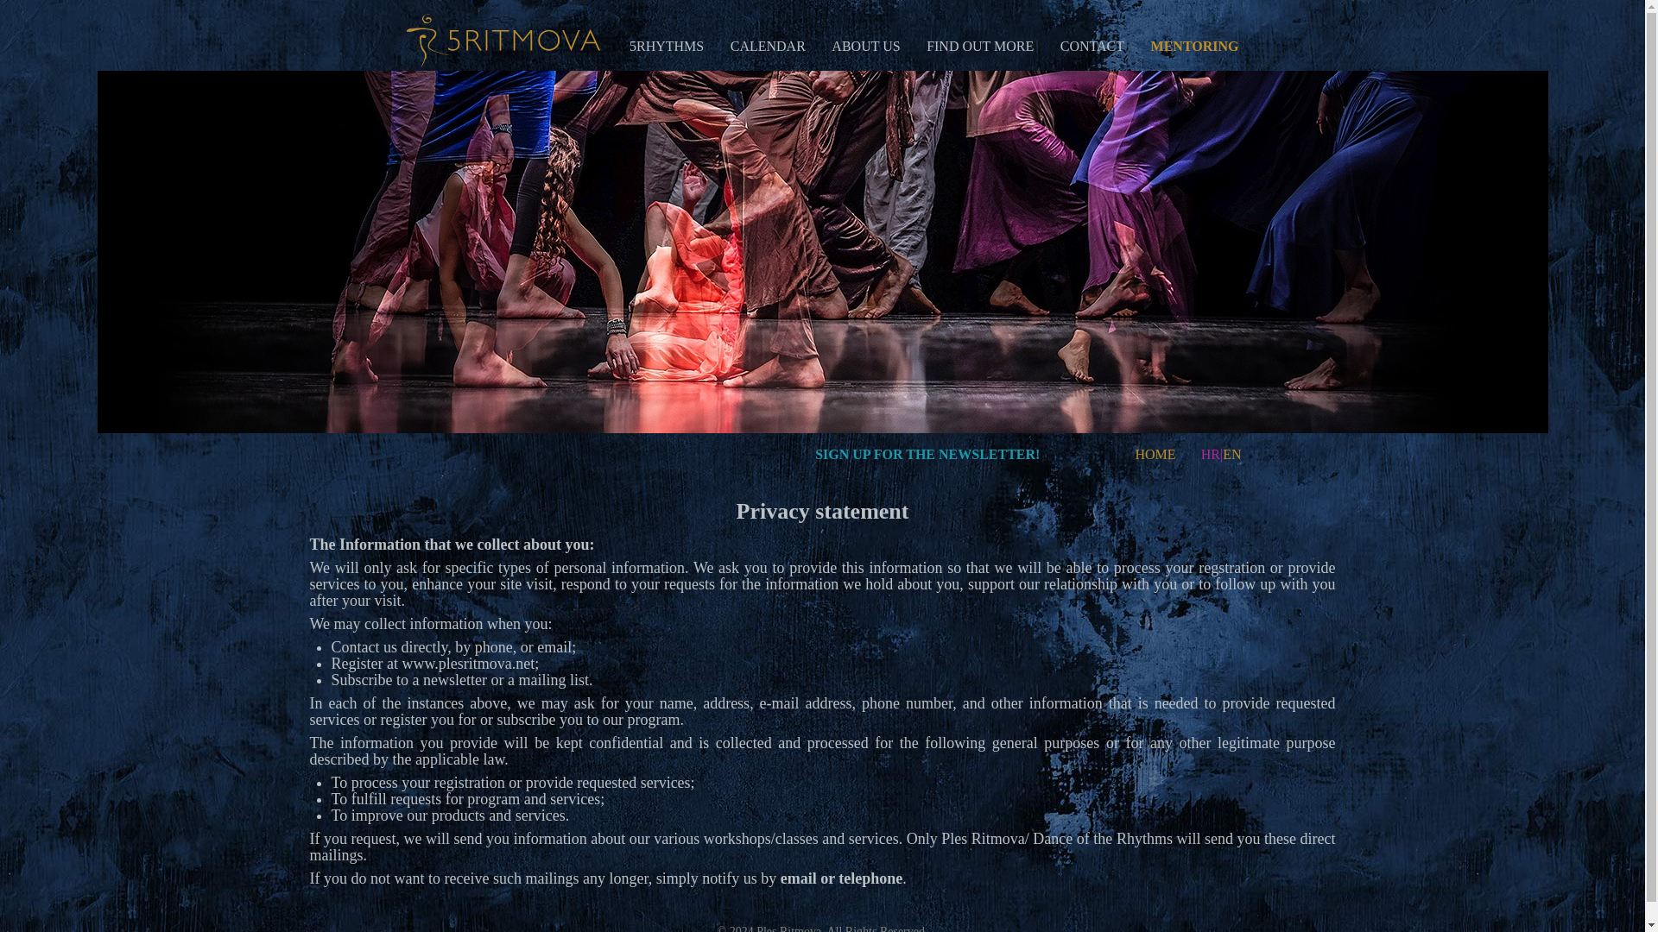  Describe the element at coordinates (1155, 454) in the screenshot. I see `HOME` at that location.